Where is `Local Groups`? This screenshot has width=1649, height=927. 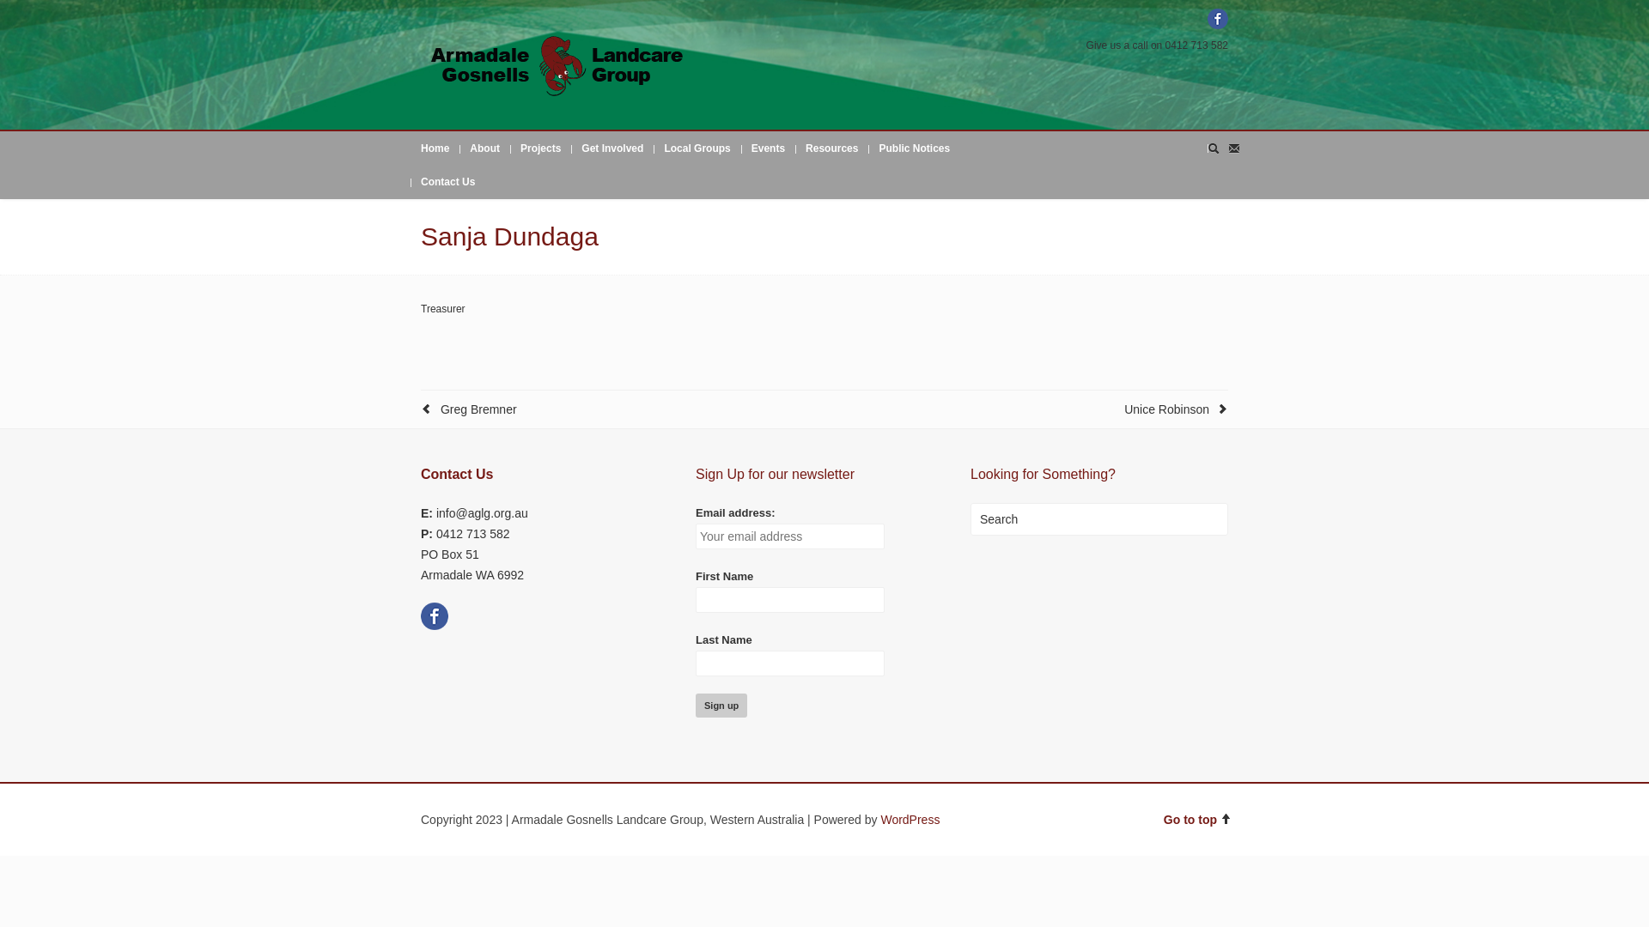
Local Groups is located at coordinates (697, 148).